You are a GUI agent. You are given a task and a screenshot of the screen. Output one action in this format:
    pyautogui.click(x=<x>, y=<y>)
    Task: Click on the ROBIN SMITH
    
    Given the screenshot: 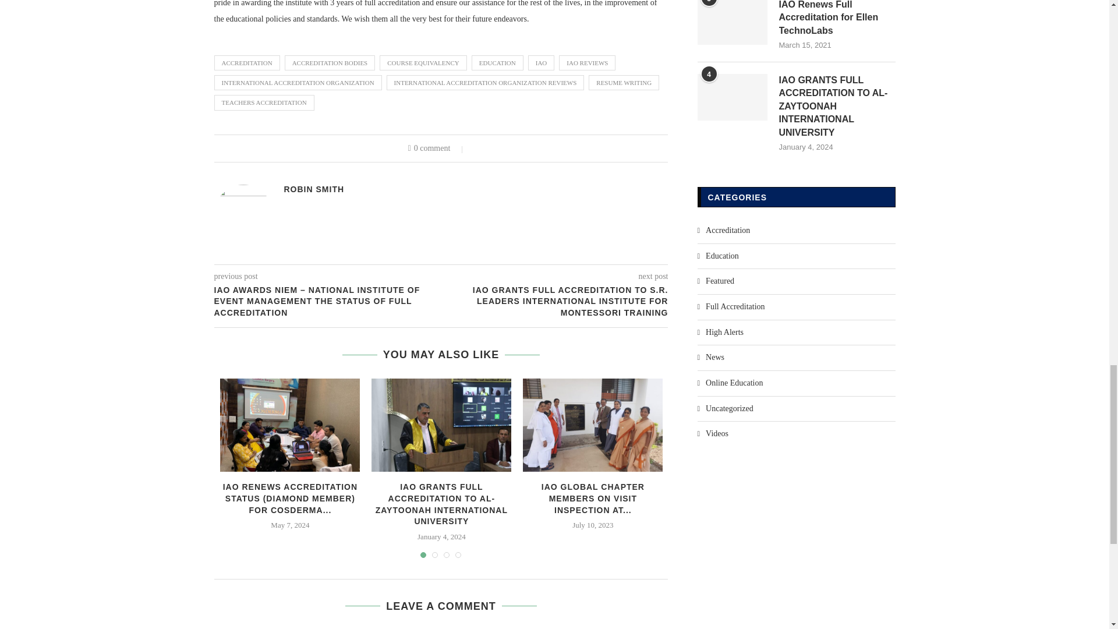 What is the action you would take?
    pyautogui.click(x=314, y=189)
    